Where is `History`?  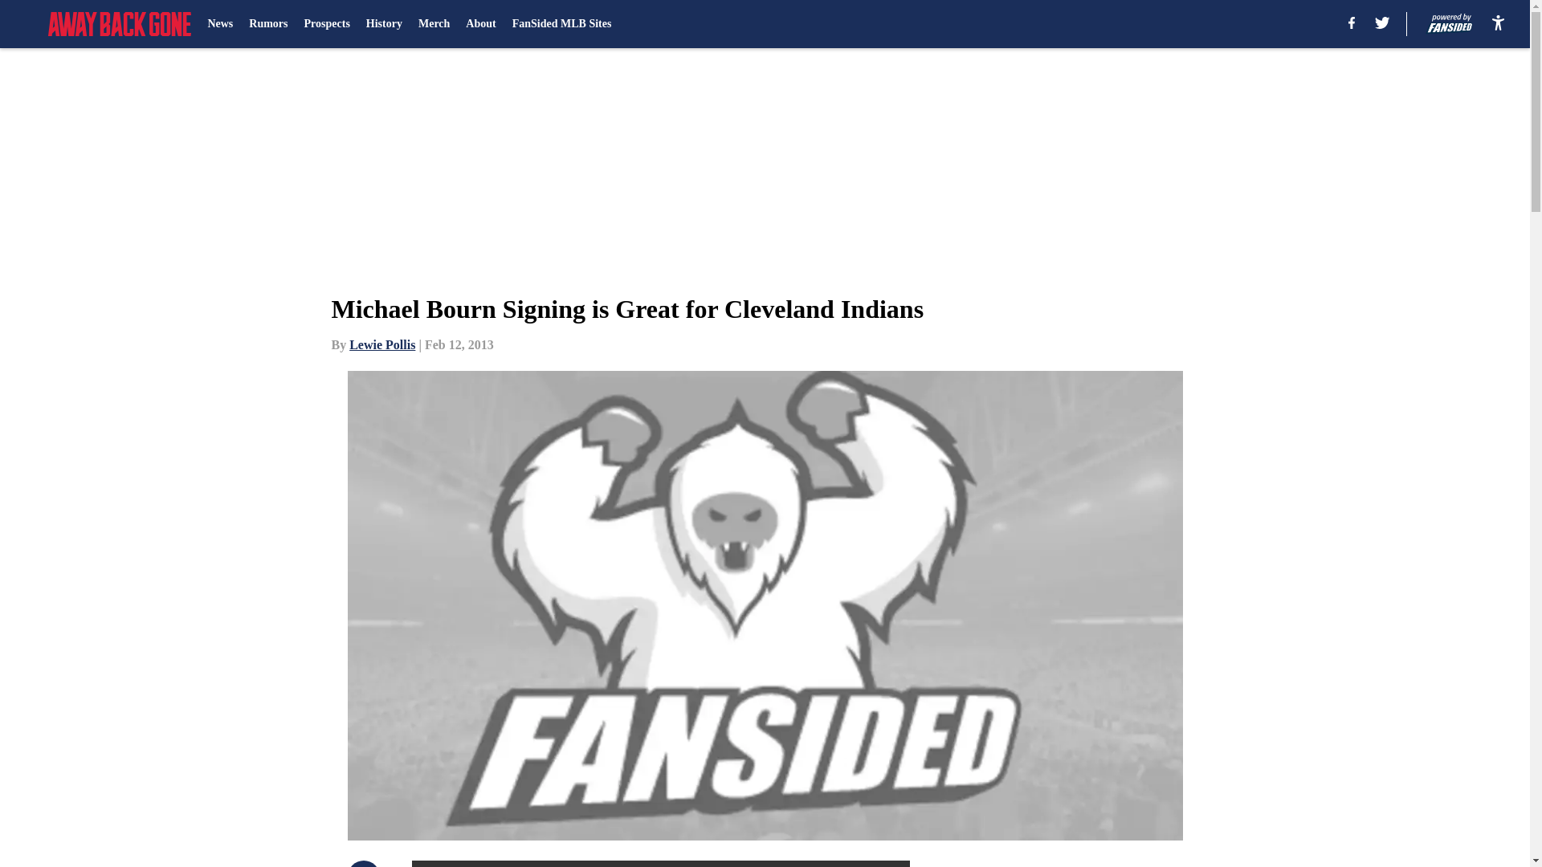
History is located at coordinates (384, 24).